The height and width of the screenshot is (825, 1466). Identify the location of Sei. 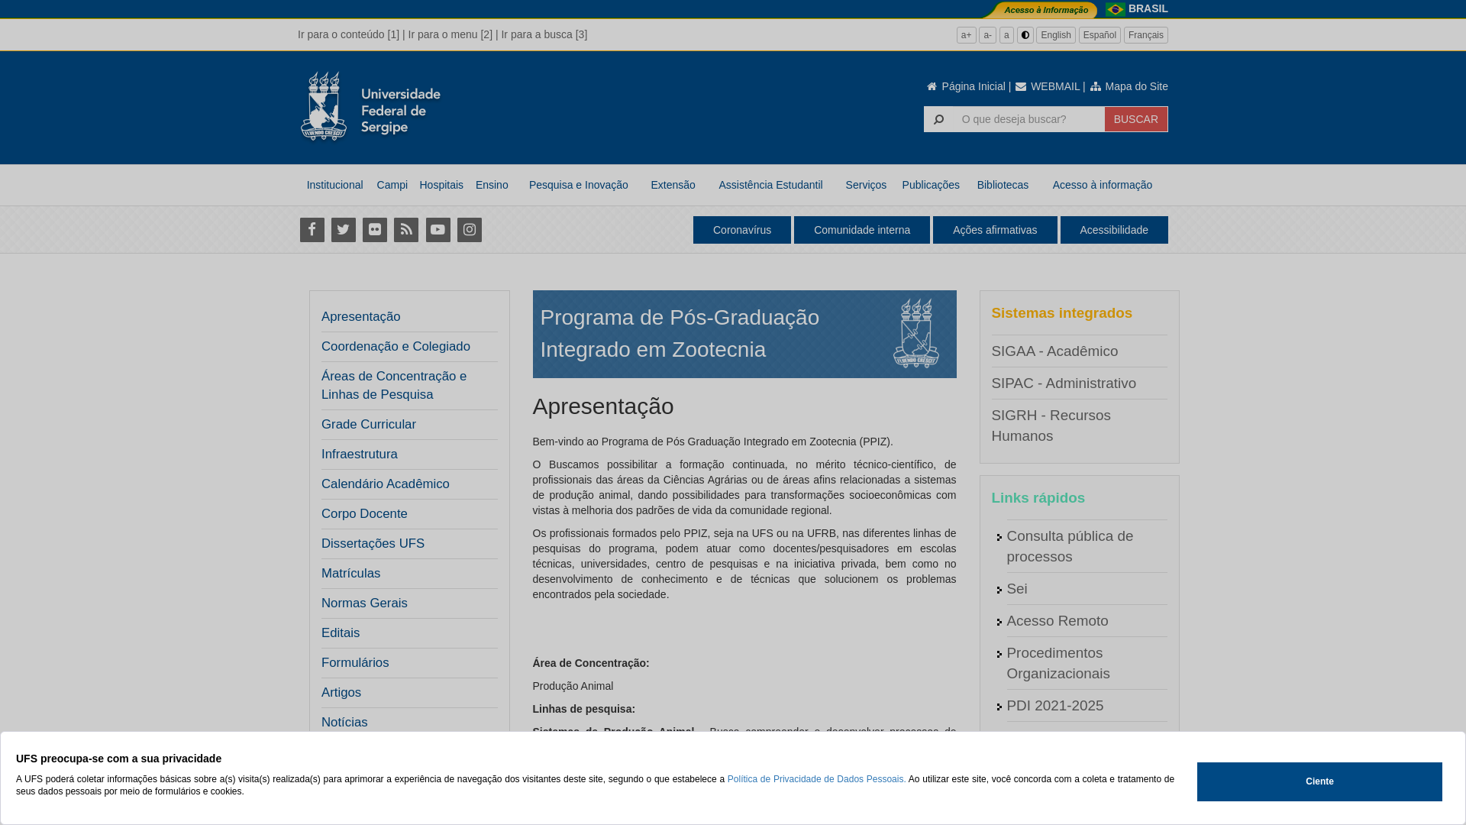
(1017, 588).